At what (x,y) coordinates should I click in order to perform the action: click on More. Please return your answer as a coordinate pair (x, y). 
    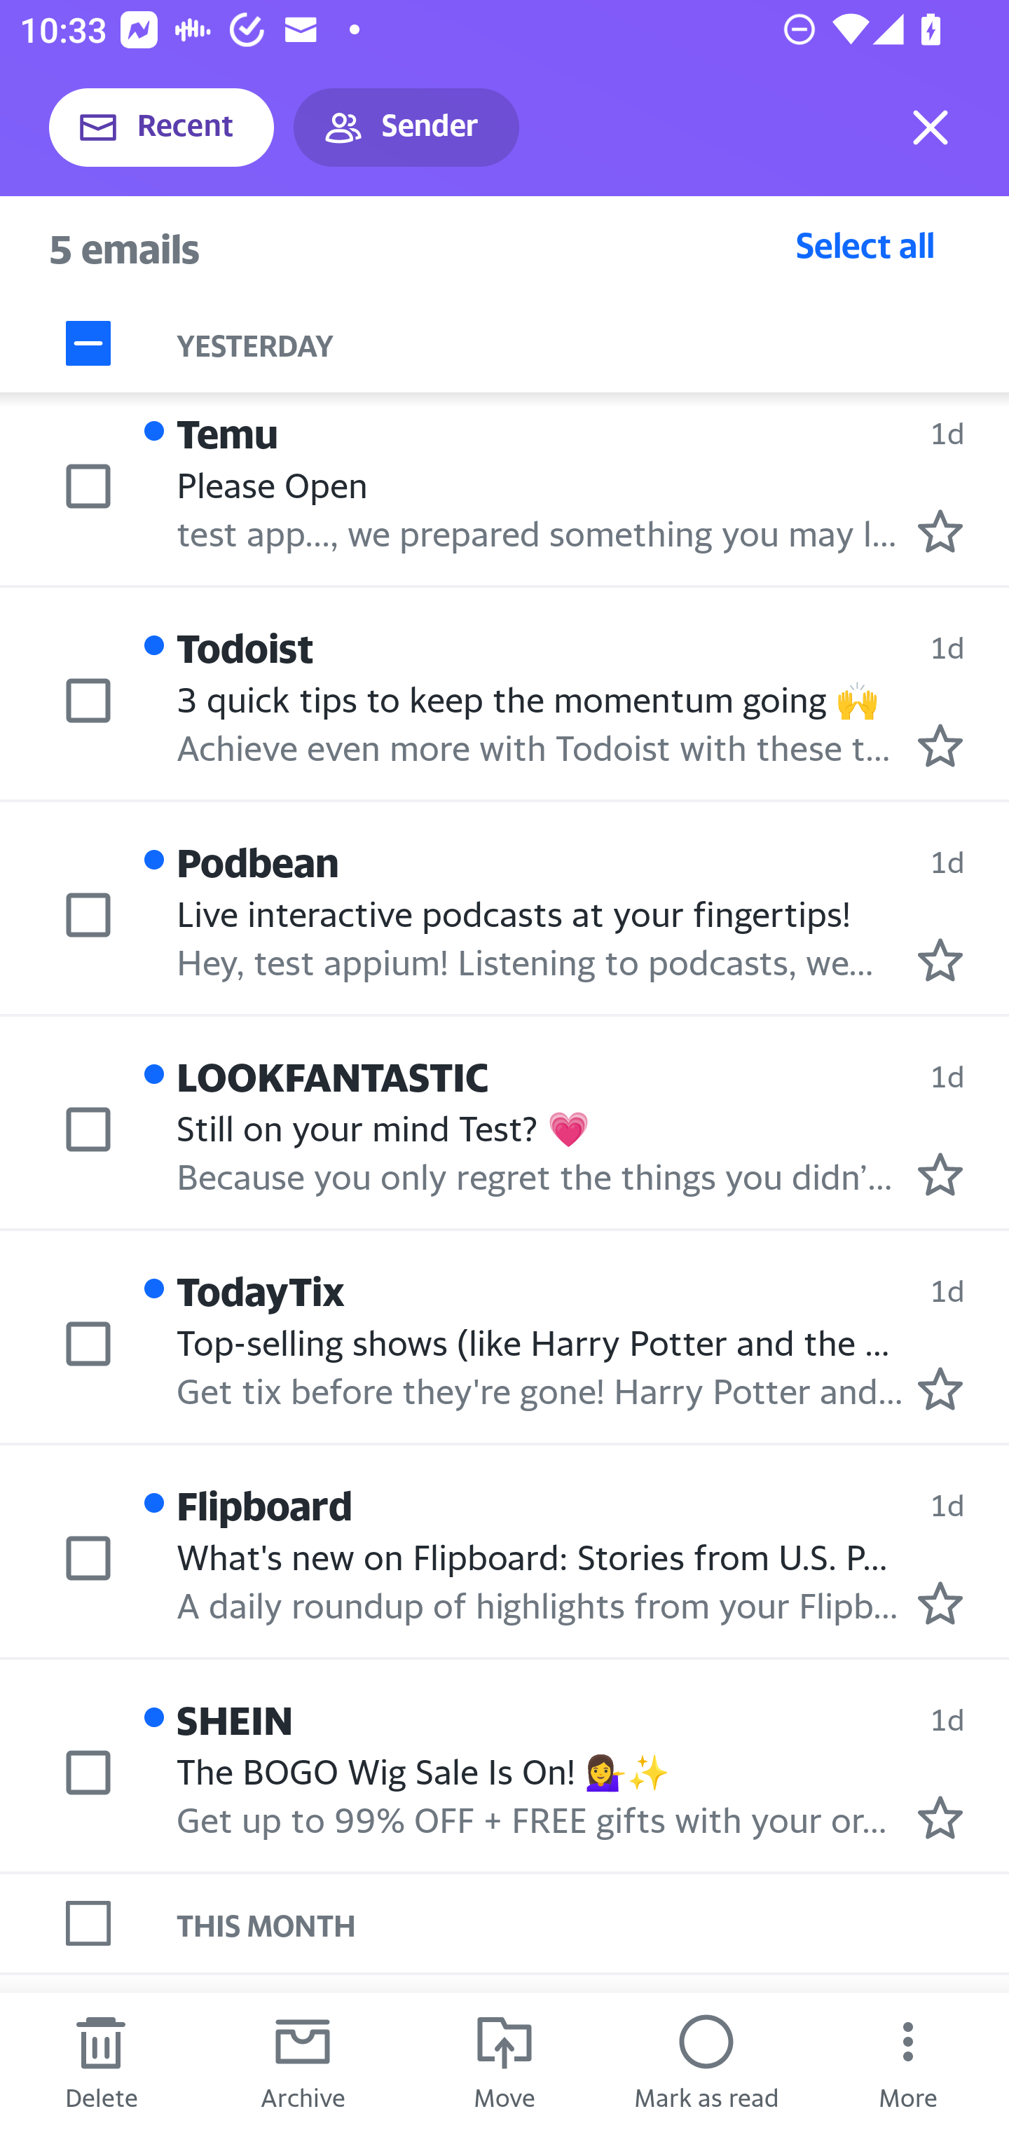
    Looking at the image, I should click on (908, 2061).